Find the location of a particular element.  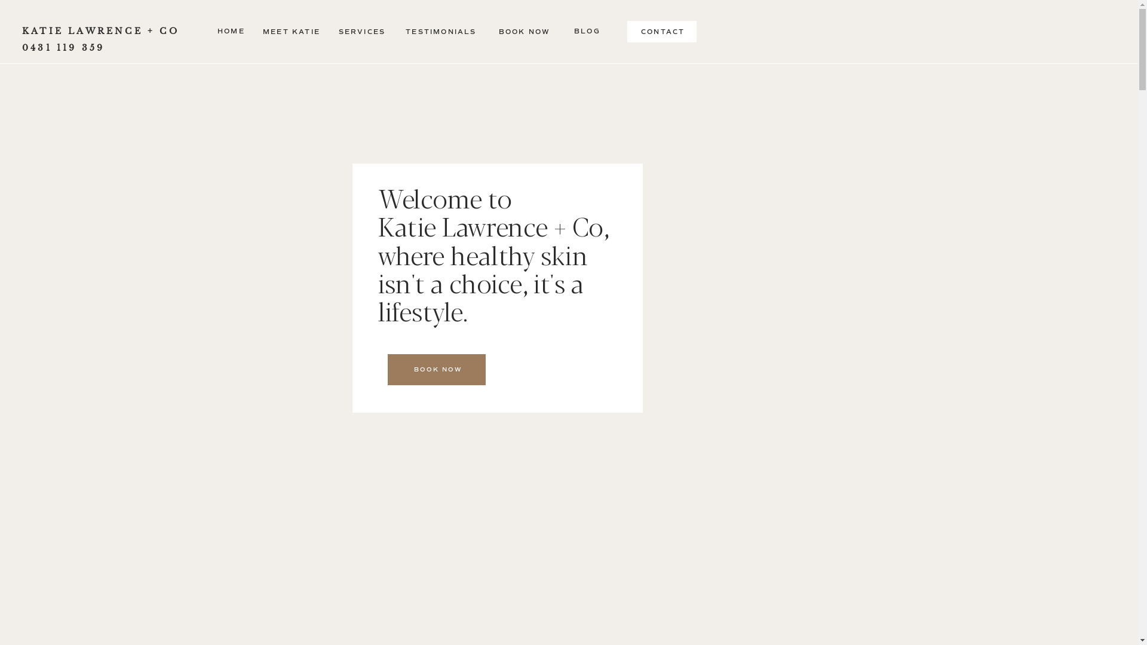

KATIE LAWRENCE + CO

0431 119 359 is located at coordinates (102, 33).